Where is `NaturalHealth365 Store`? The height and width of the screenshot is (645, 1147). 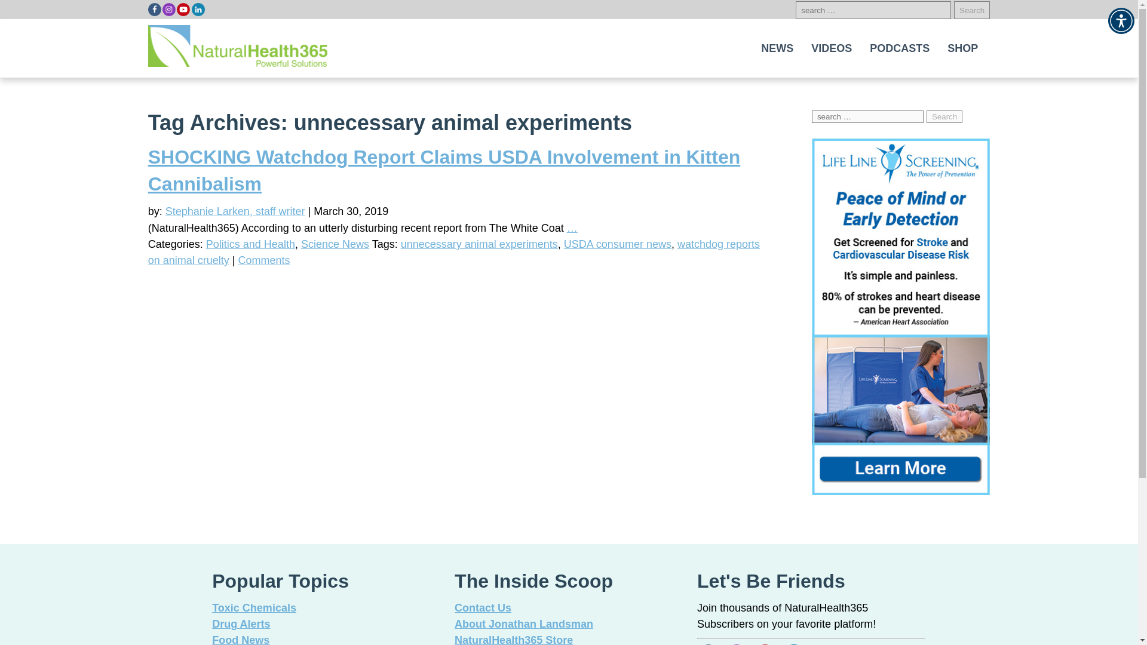 NaturalHealth365 Store is located at coordinates (513, 639).